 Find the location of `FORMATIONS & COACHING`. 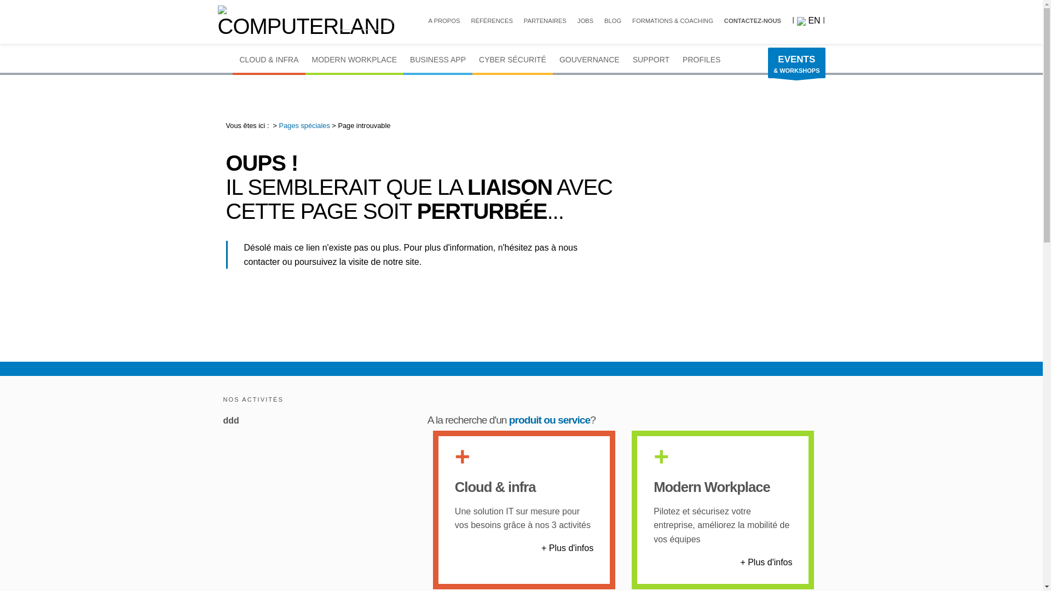

FORMATIONS & COACHING is located at coordinates (673, 21).